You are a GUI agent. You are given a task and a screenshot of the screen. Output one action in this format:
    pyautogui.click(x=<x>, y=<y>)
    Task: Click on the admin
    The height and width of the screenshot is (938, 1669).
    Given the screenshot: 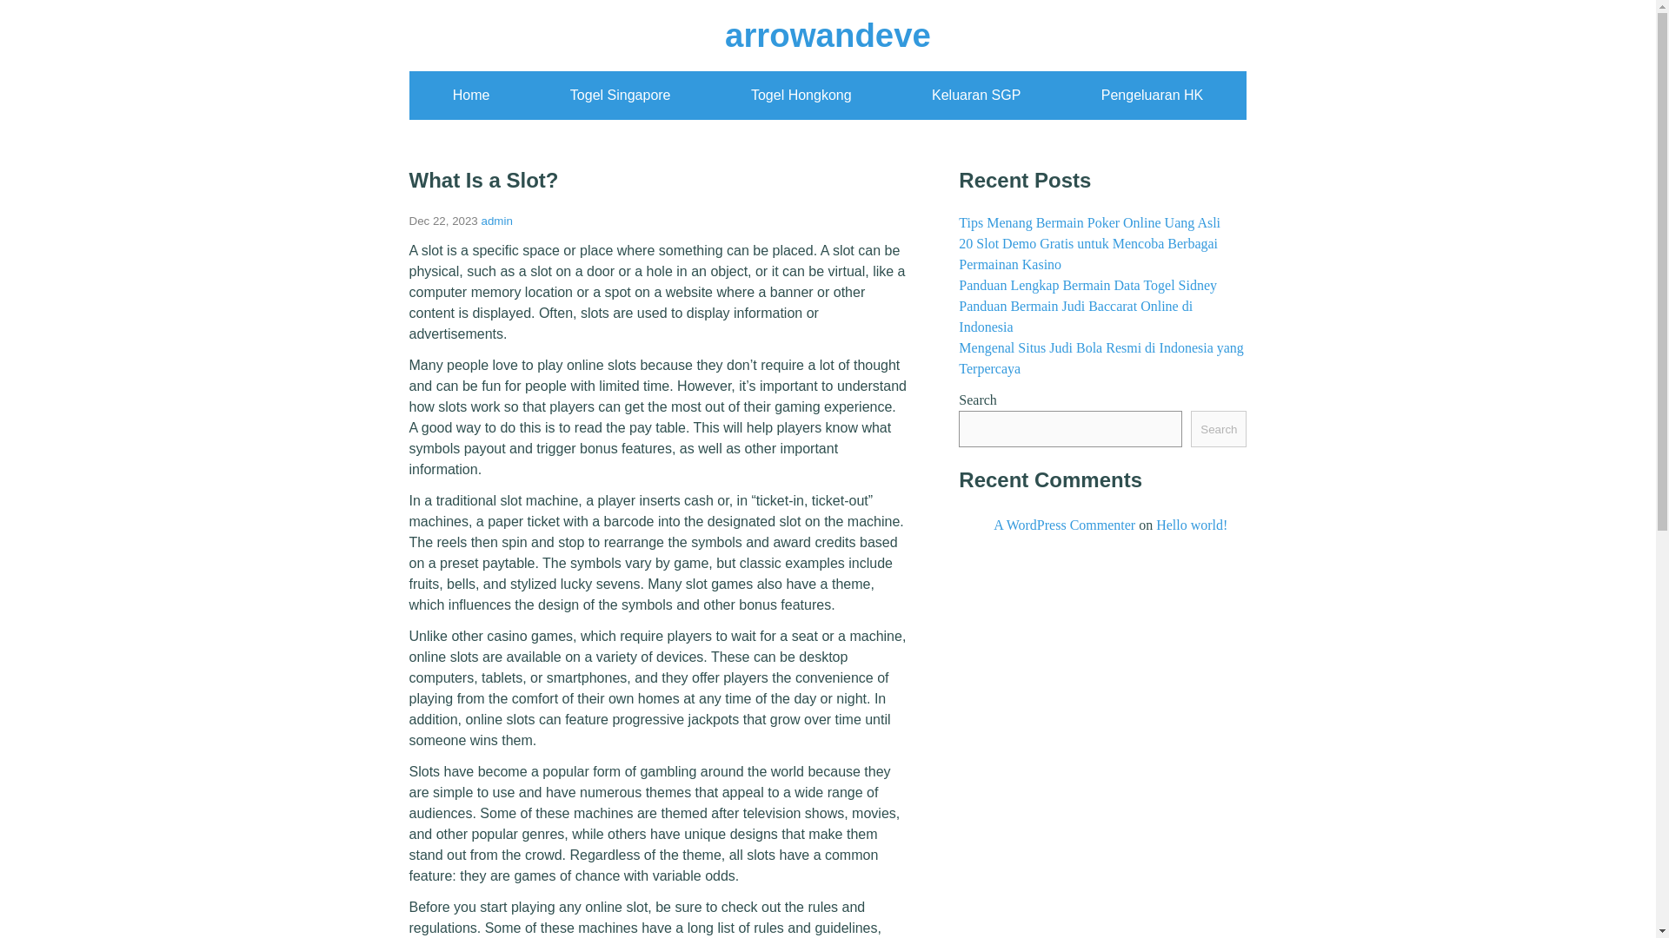 What is the action you would take?
    pyautogui.click(x=497, y=221)
    